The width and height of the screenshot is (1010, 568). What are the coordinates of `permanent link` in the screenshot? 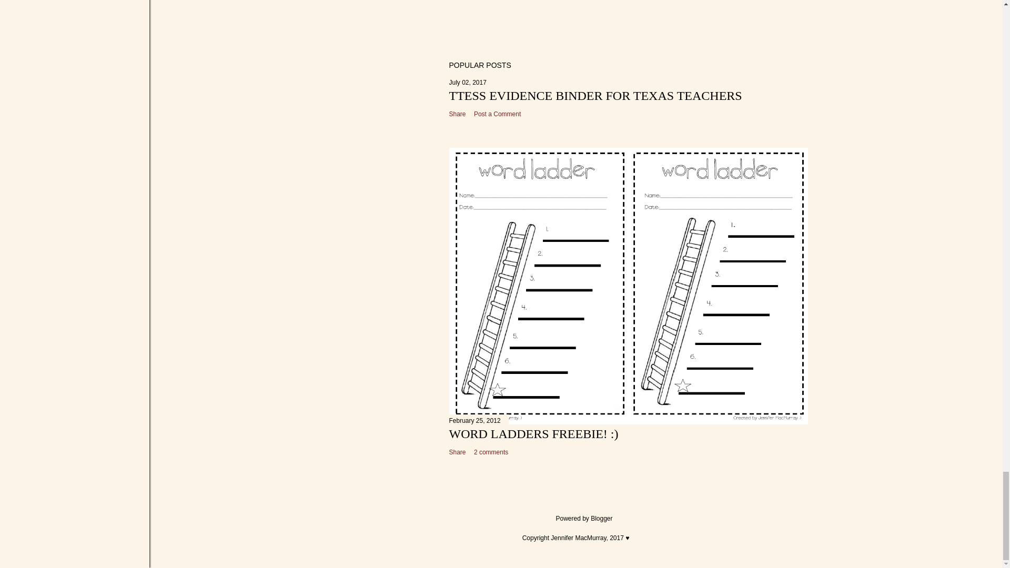 It's located at (468, 83).